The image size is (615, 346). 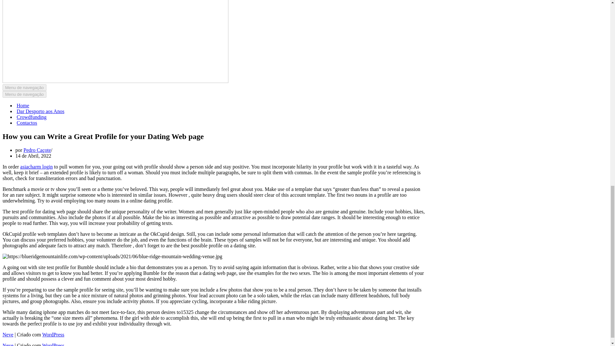 I want to click on Home, so click(x=22, y=106).